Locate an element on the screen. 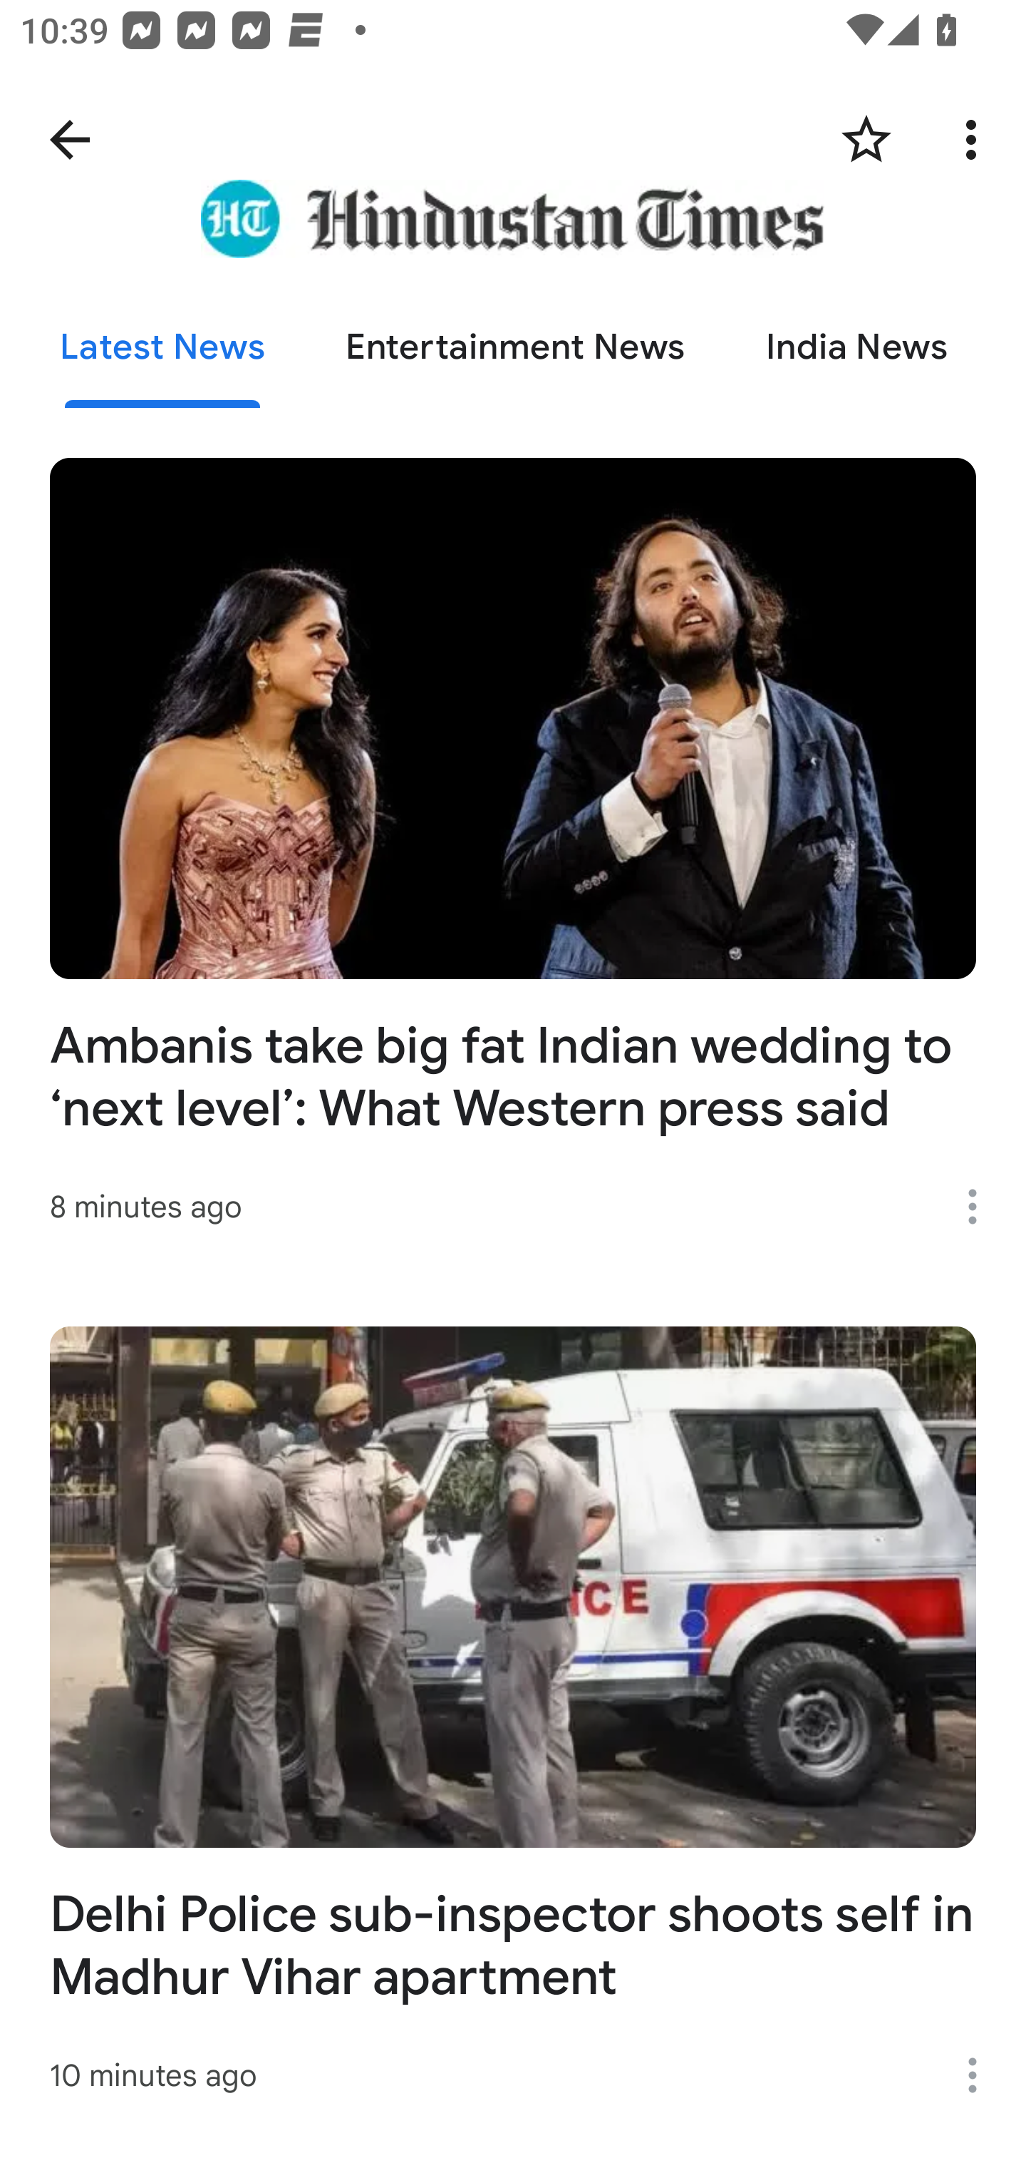 The image size is (1026, 2168). India News is located at coordinates (856, 348).